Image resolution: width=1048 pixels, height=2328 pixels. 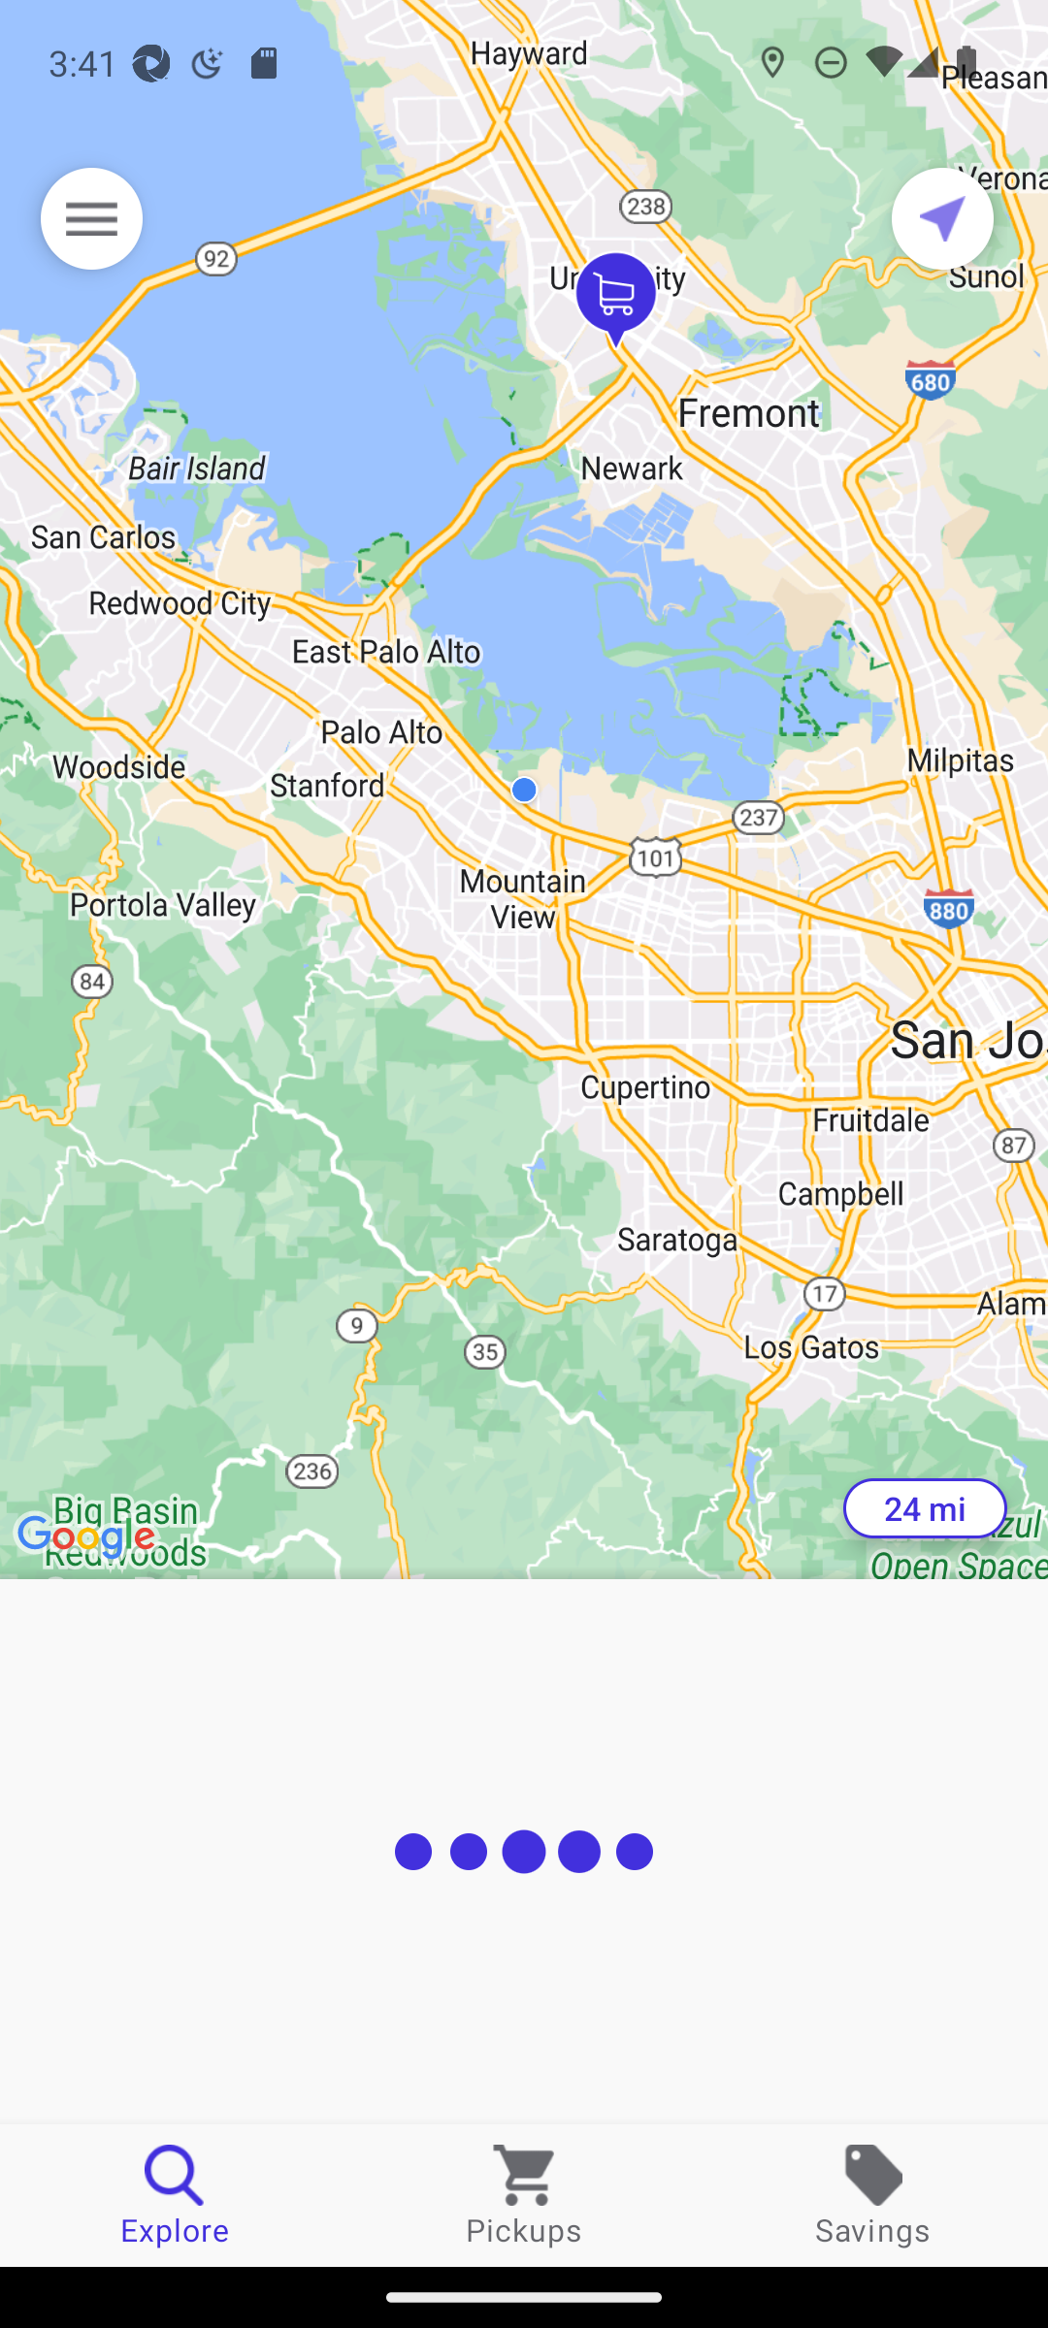 What do you see at coordinates (524, 2194) in the screenshot?
I see `Pickups` at bounding box center [524, 2194].